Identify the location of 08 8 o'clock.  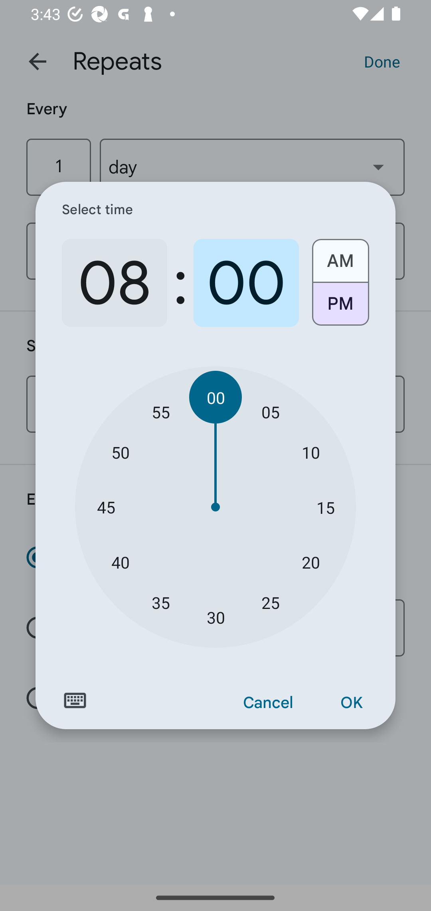
(115, 283).